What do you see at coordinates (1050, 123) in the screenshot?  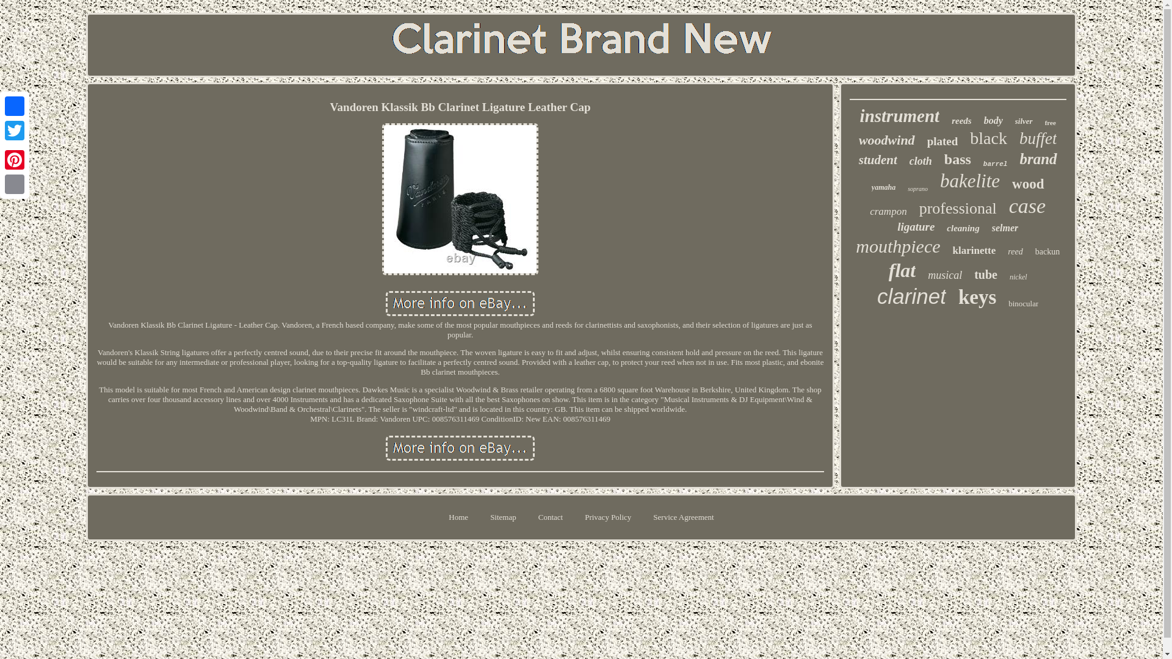 I see `free` at bounding box center [1050, 123].